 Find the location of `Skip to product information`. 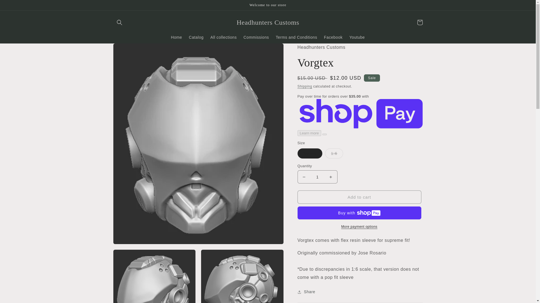

Skip to product information is located at coordinates (130, 50).